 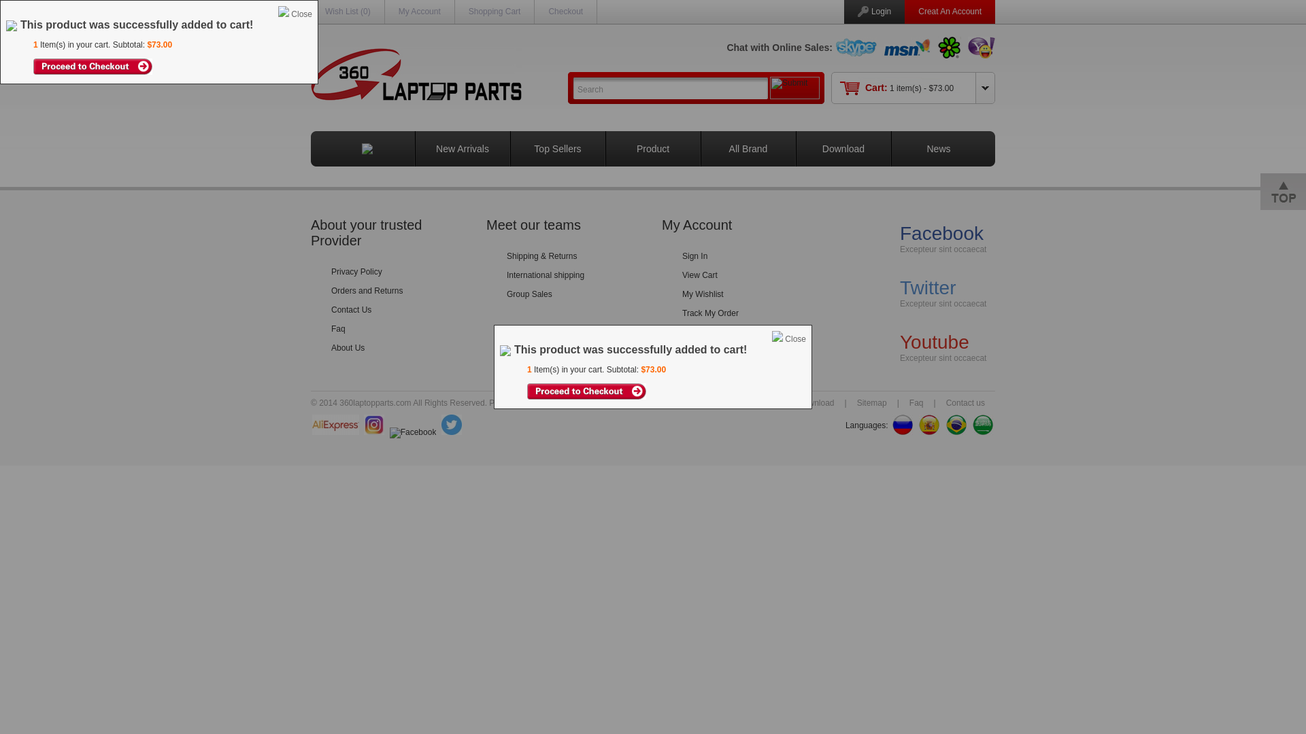 I want to click on Checkout, so click(x=566, y=12).